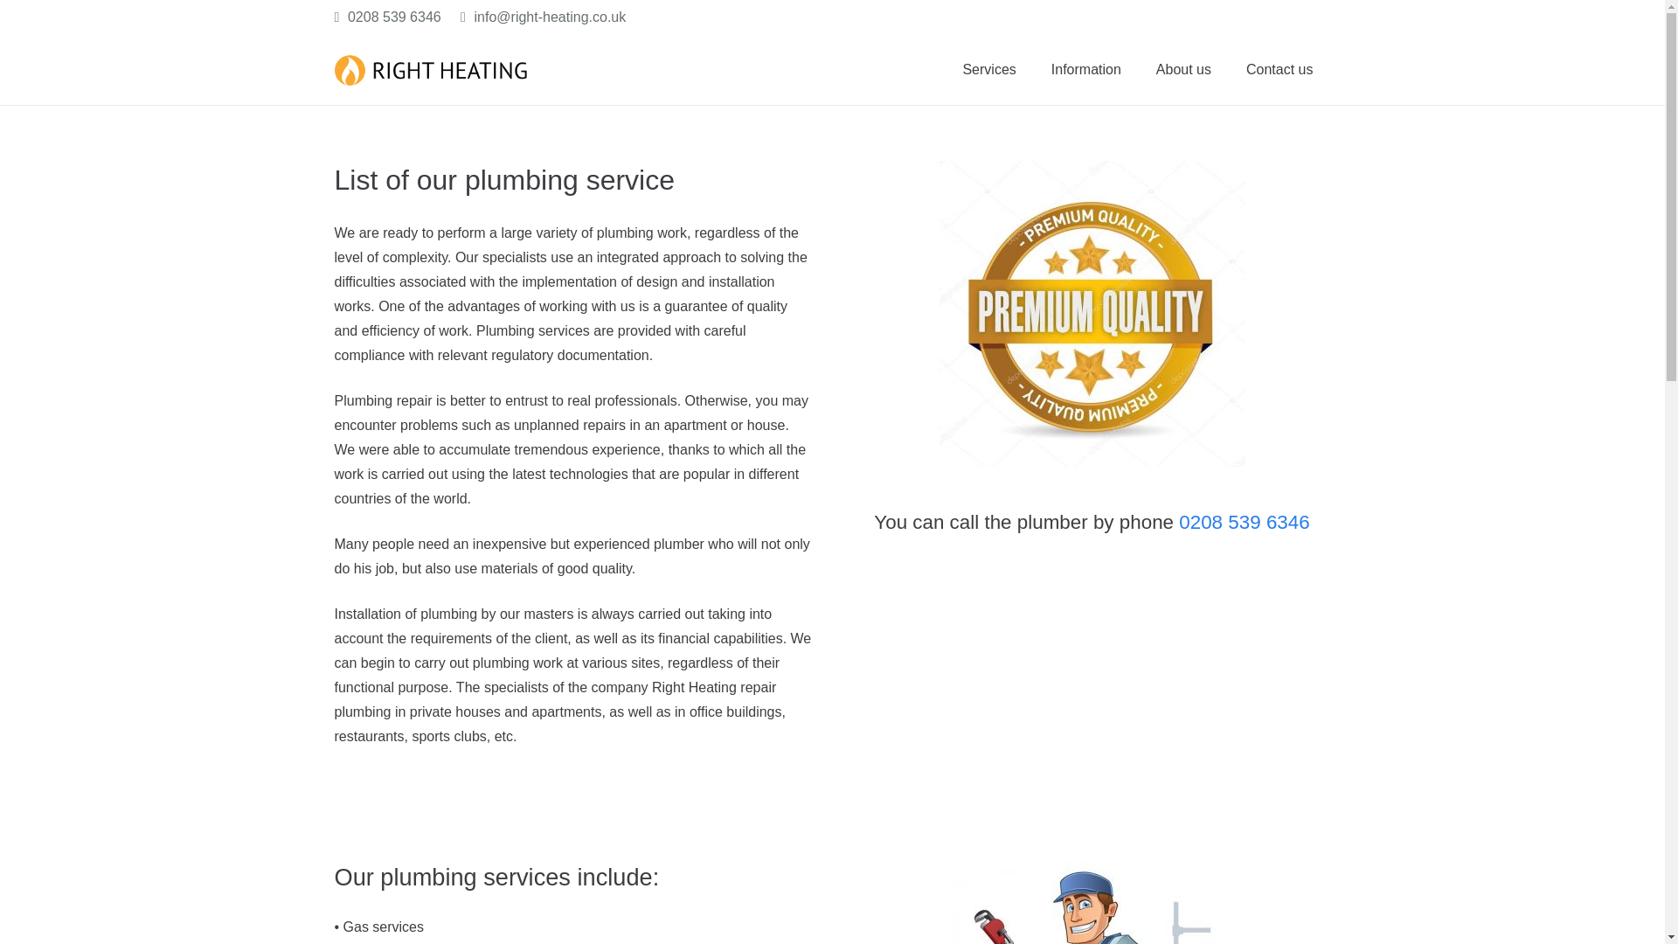  I want to click on 0208 539 6346, so click(386, 17).